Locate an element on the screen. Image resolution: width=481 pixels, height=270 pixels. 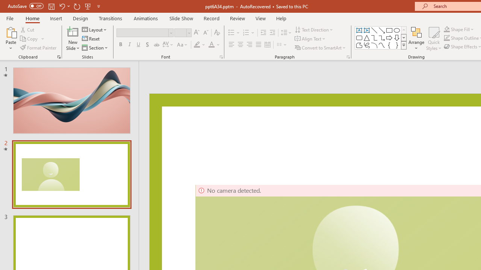
Office Clipboard... is located at coordinates (59, 57).